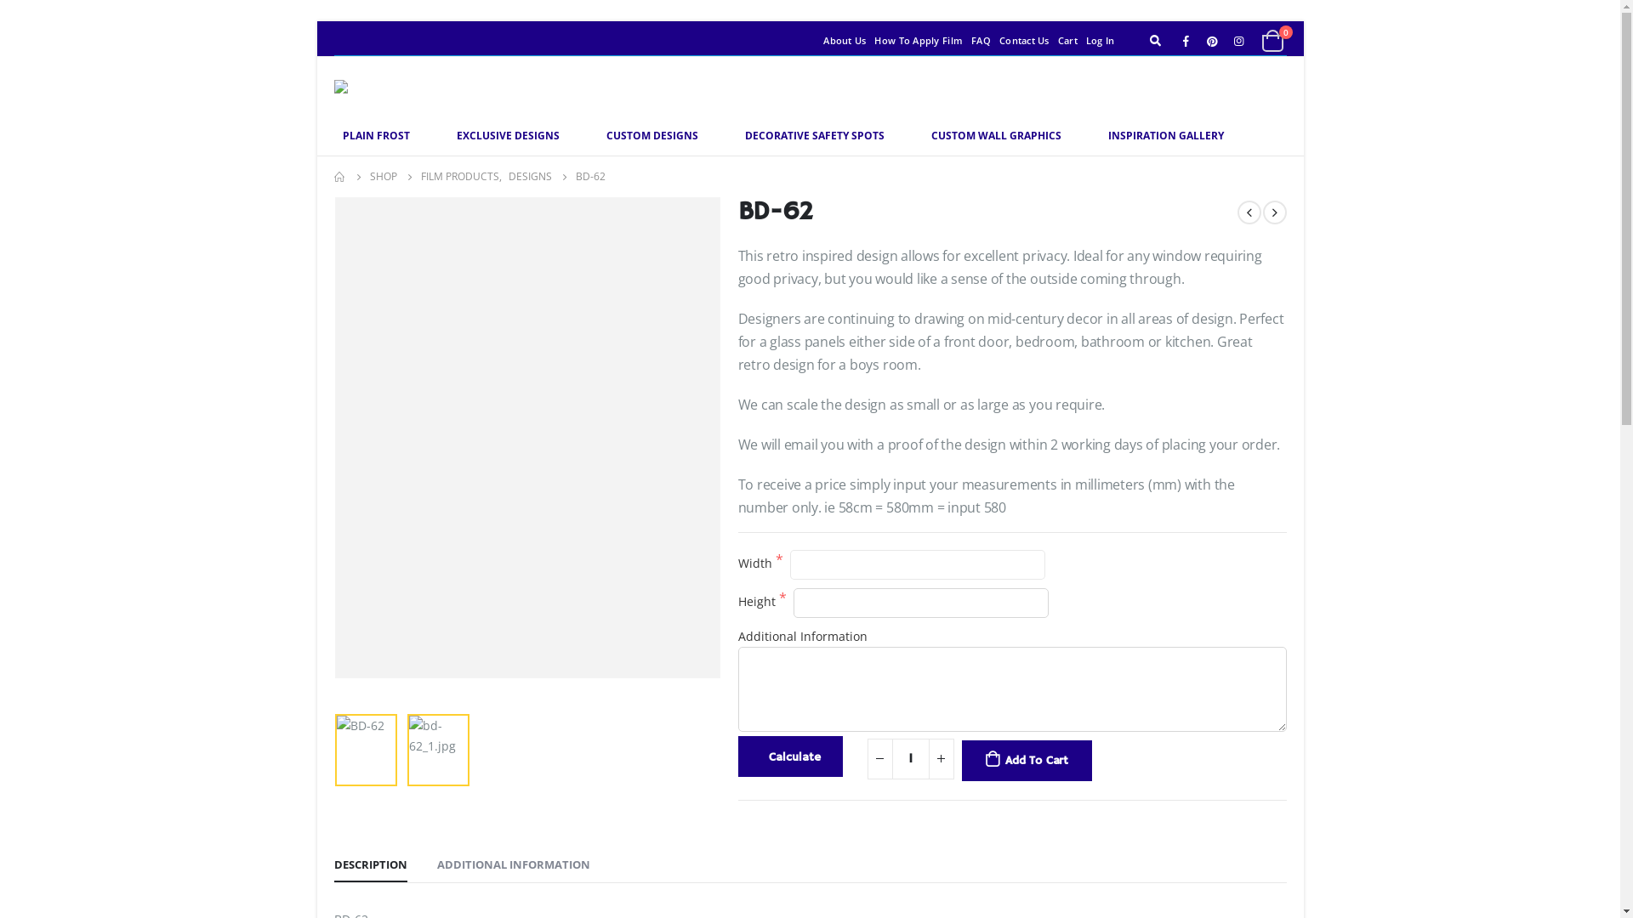 This screenshot has height=918, width=1633. I want to click on About Us, so click(845, 41).